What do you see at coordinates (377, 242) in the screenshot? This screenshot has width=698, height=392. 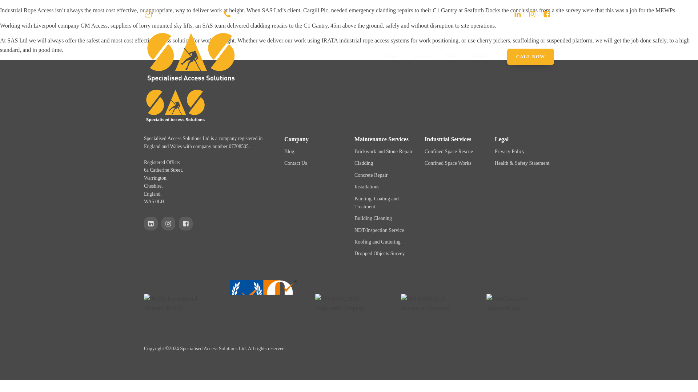 I see `Roofing and Guttering` at bounding box center [377, 242].